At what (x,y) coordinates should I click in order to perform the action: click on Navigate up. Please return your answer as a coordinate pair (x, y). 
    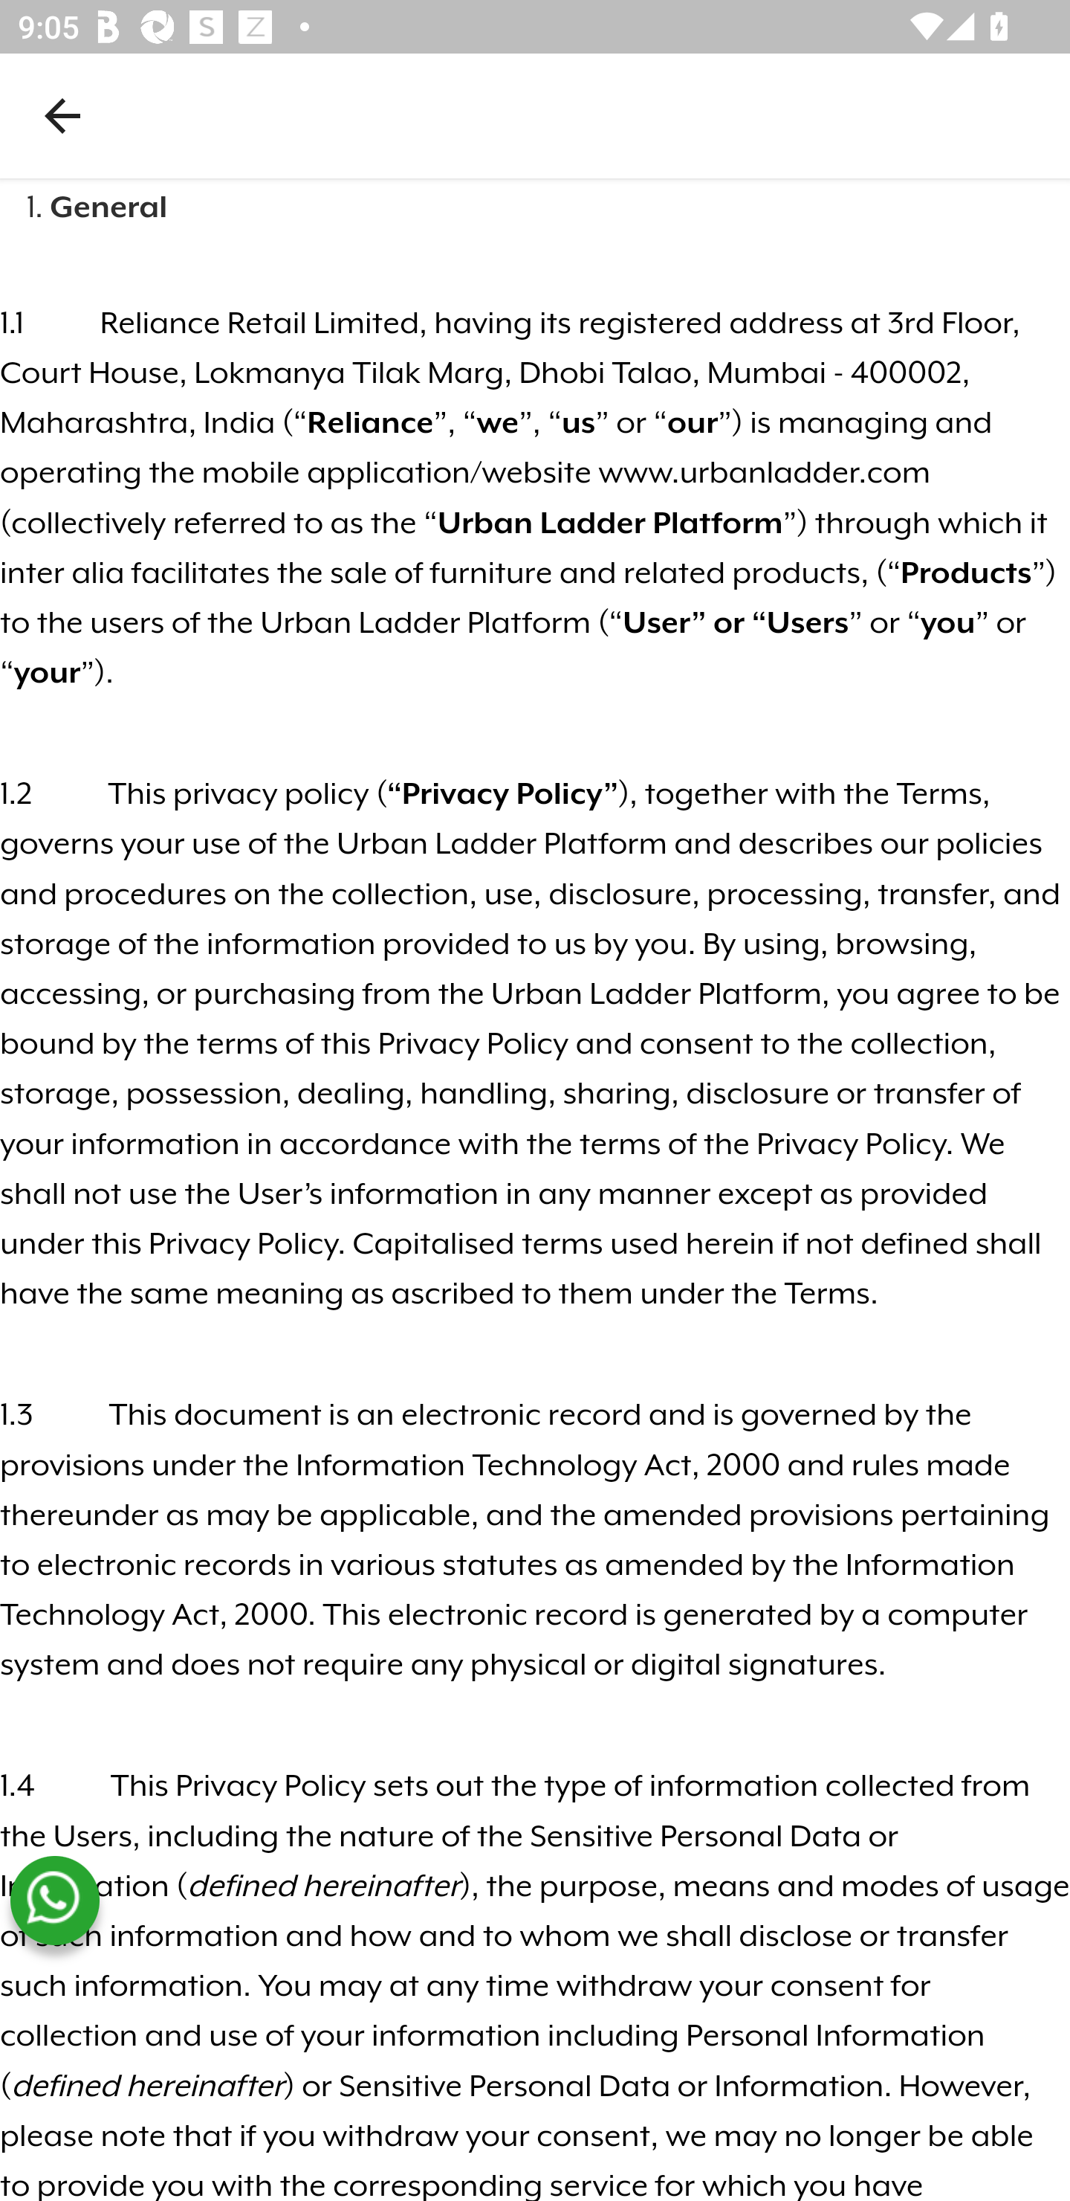
    Looking at the image, I should click on (62, 115).